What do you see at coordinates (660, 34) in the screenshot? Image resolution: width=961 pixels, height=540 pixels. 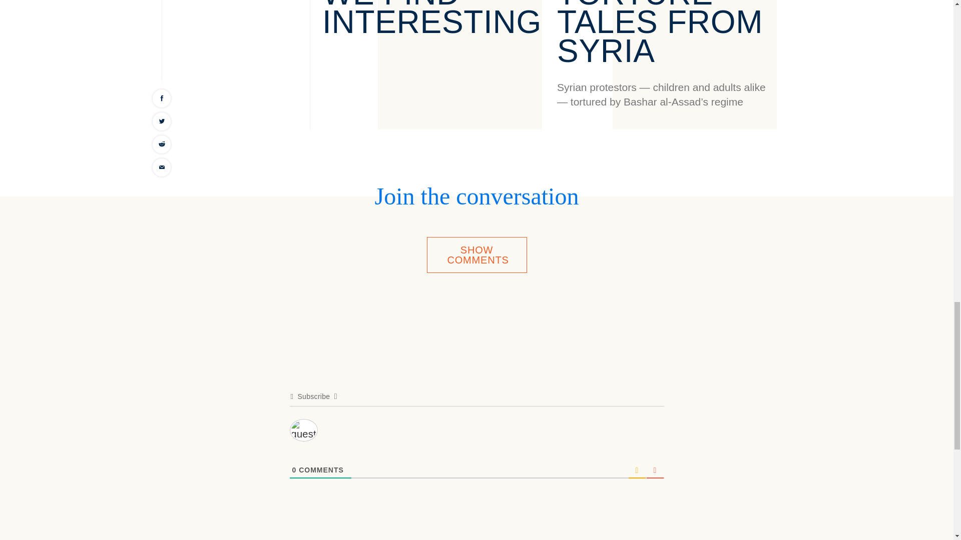 I see `GRIM TORTURE TALES FROM SYRIA` at bounding box center [660, 34].